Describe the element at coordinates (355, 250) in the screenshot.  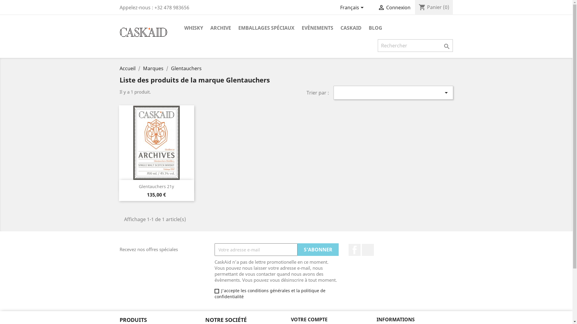
I see `Facebook` at that location.